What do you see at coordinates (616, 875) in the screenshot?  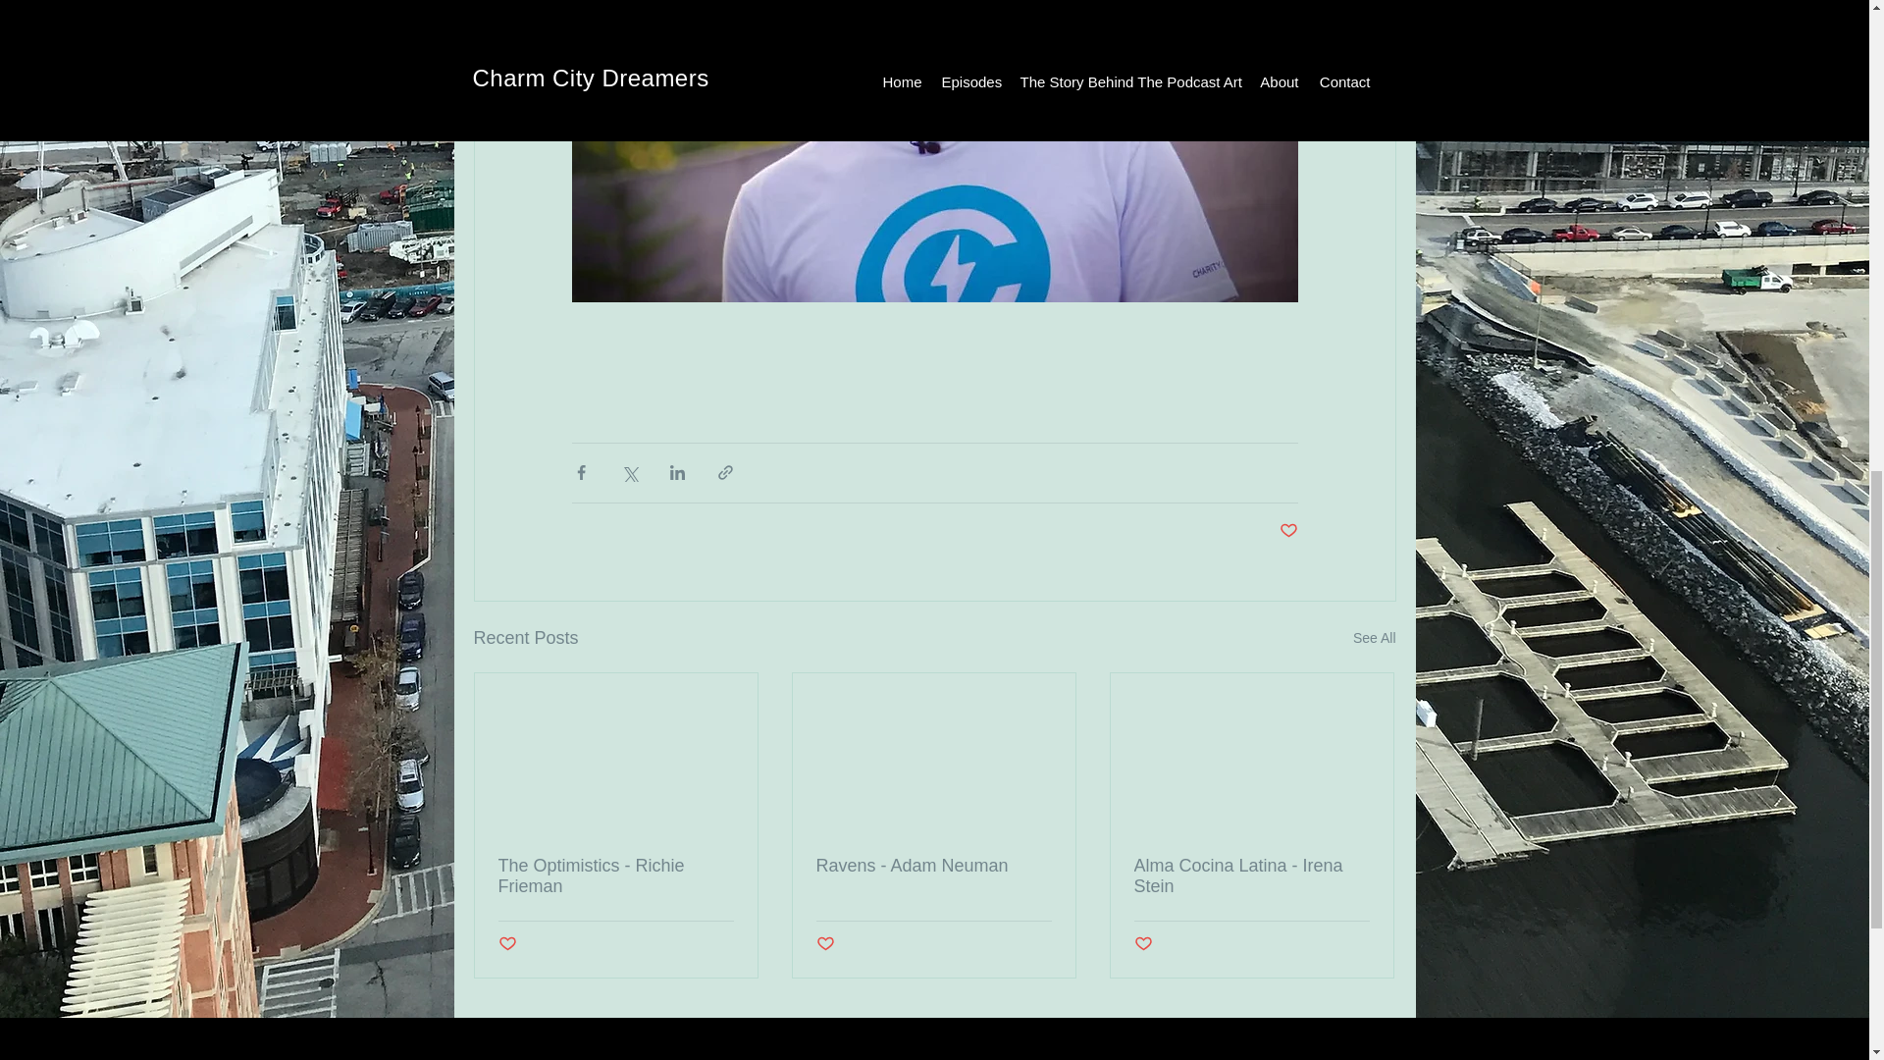 I see `The Optimistics - Richie Frieman` at bounding box center [616, 875].